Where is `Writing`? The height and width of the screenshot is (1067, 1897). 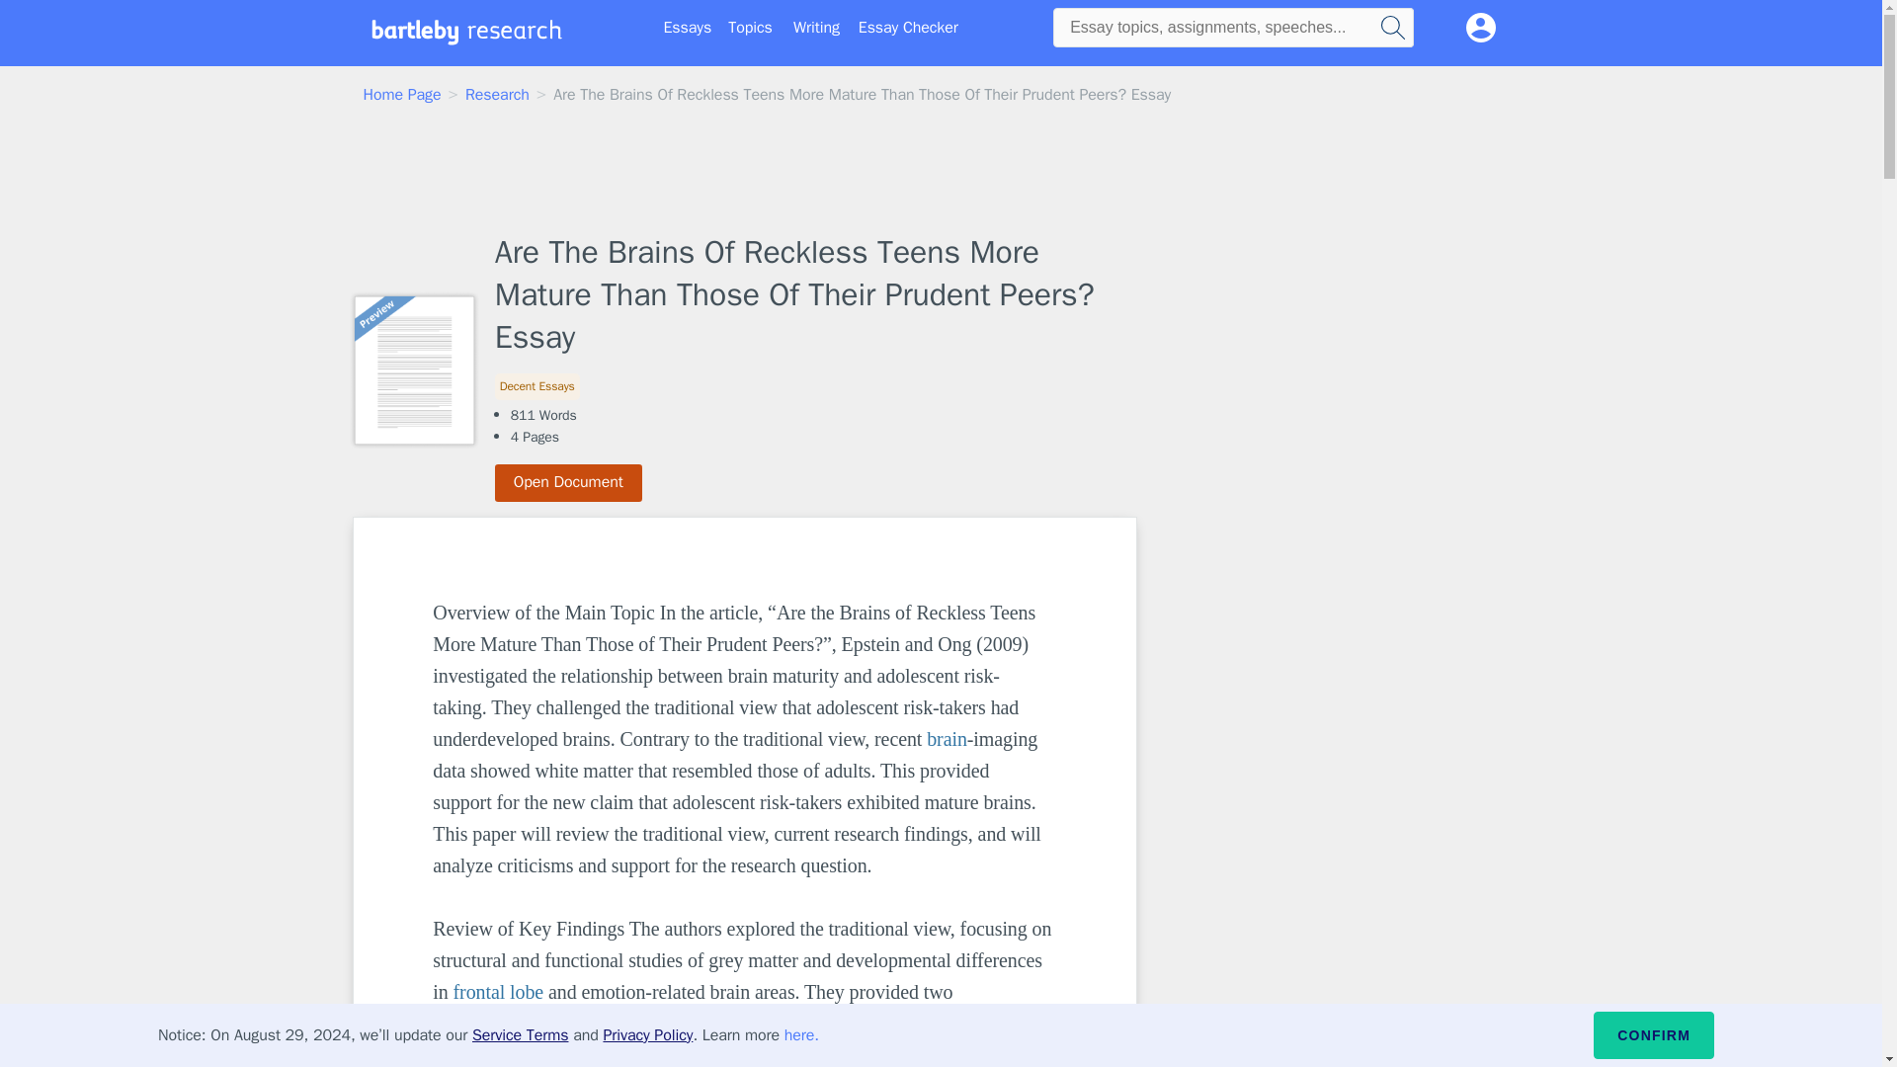
Writing is located at coordinates (816, 28).